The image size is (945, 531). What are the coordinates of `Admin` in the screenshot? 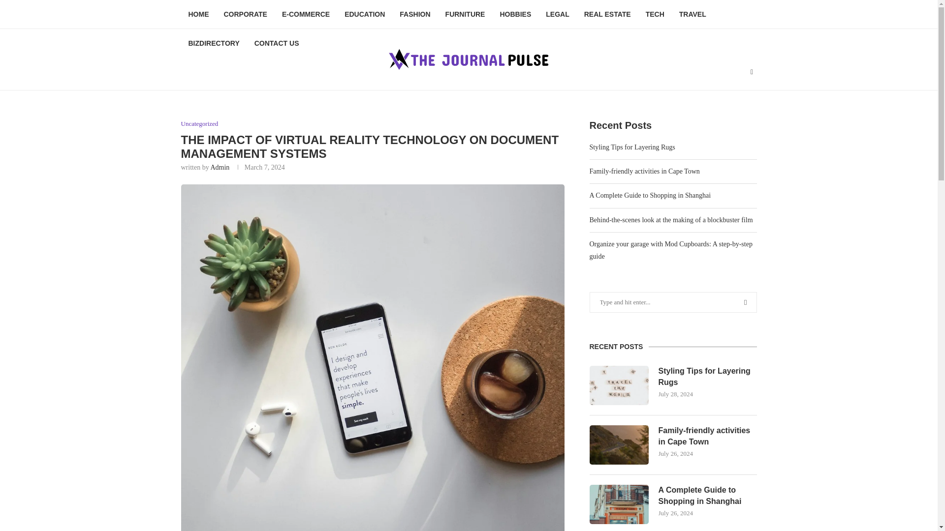 It's located at (220, 167).